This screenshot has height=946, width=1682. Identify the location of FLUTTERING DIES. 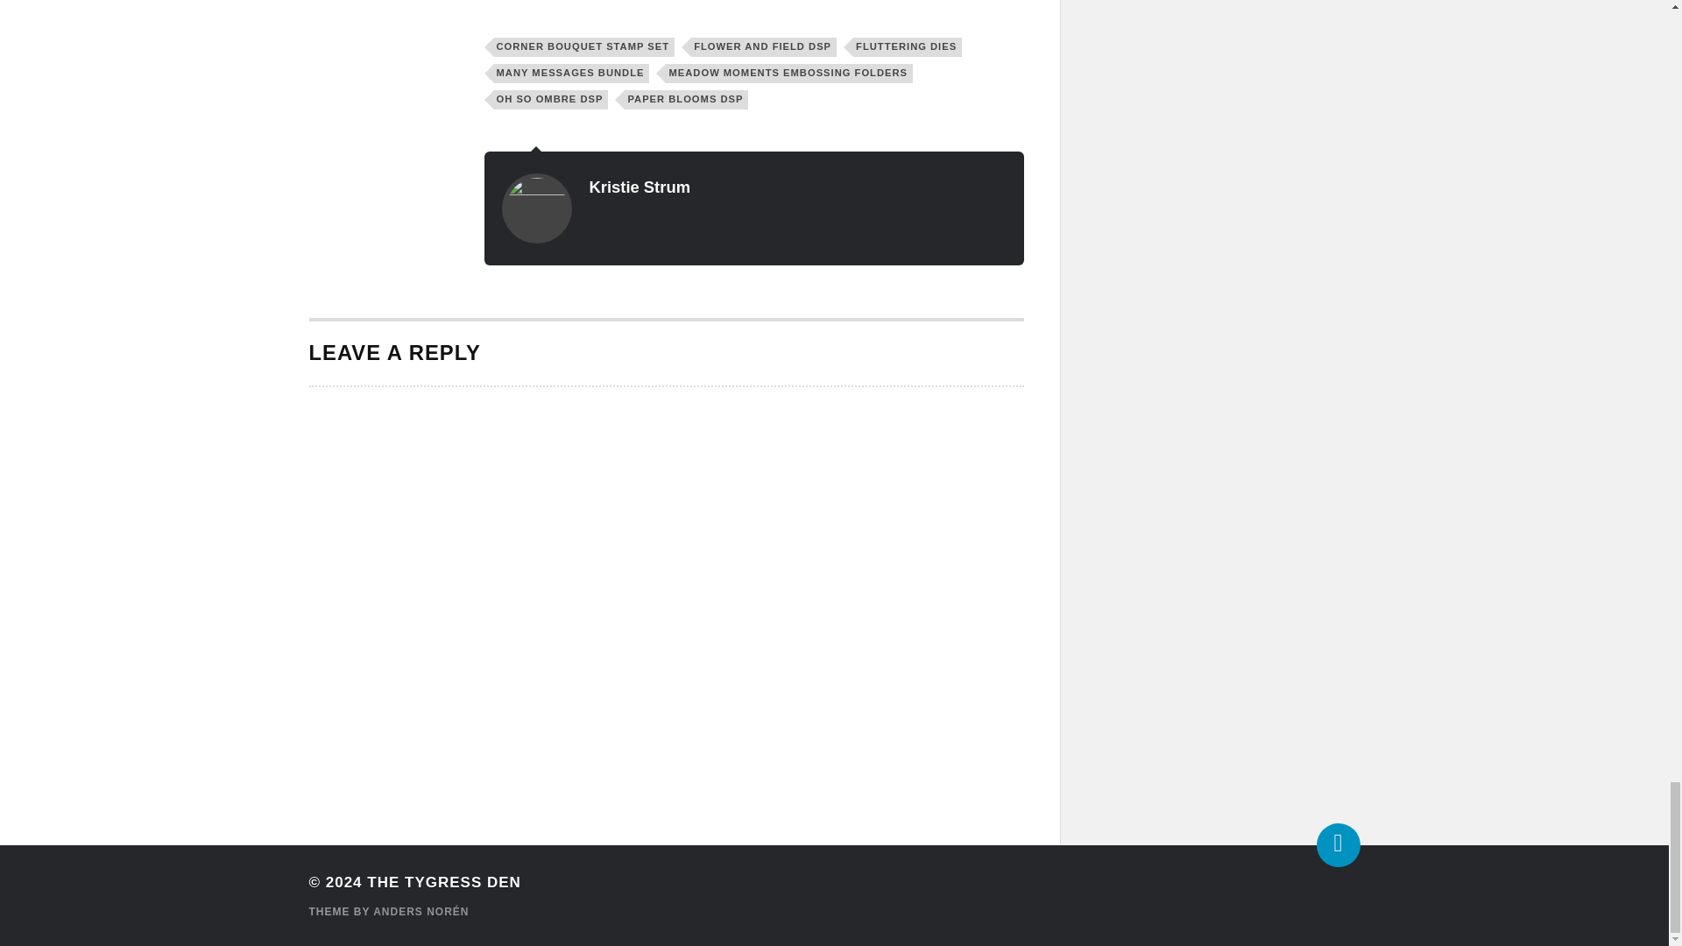
(908, 47).